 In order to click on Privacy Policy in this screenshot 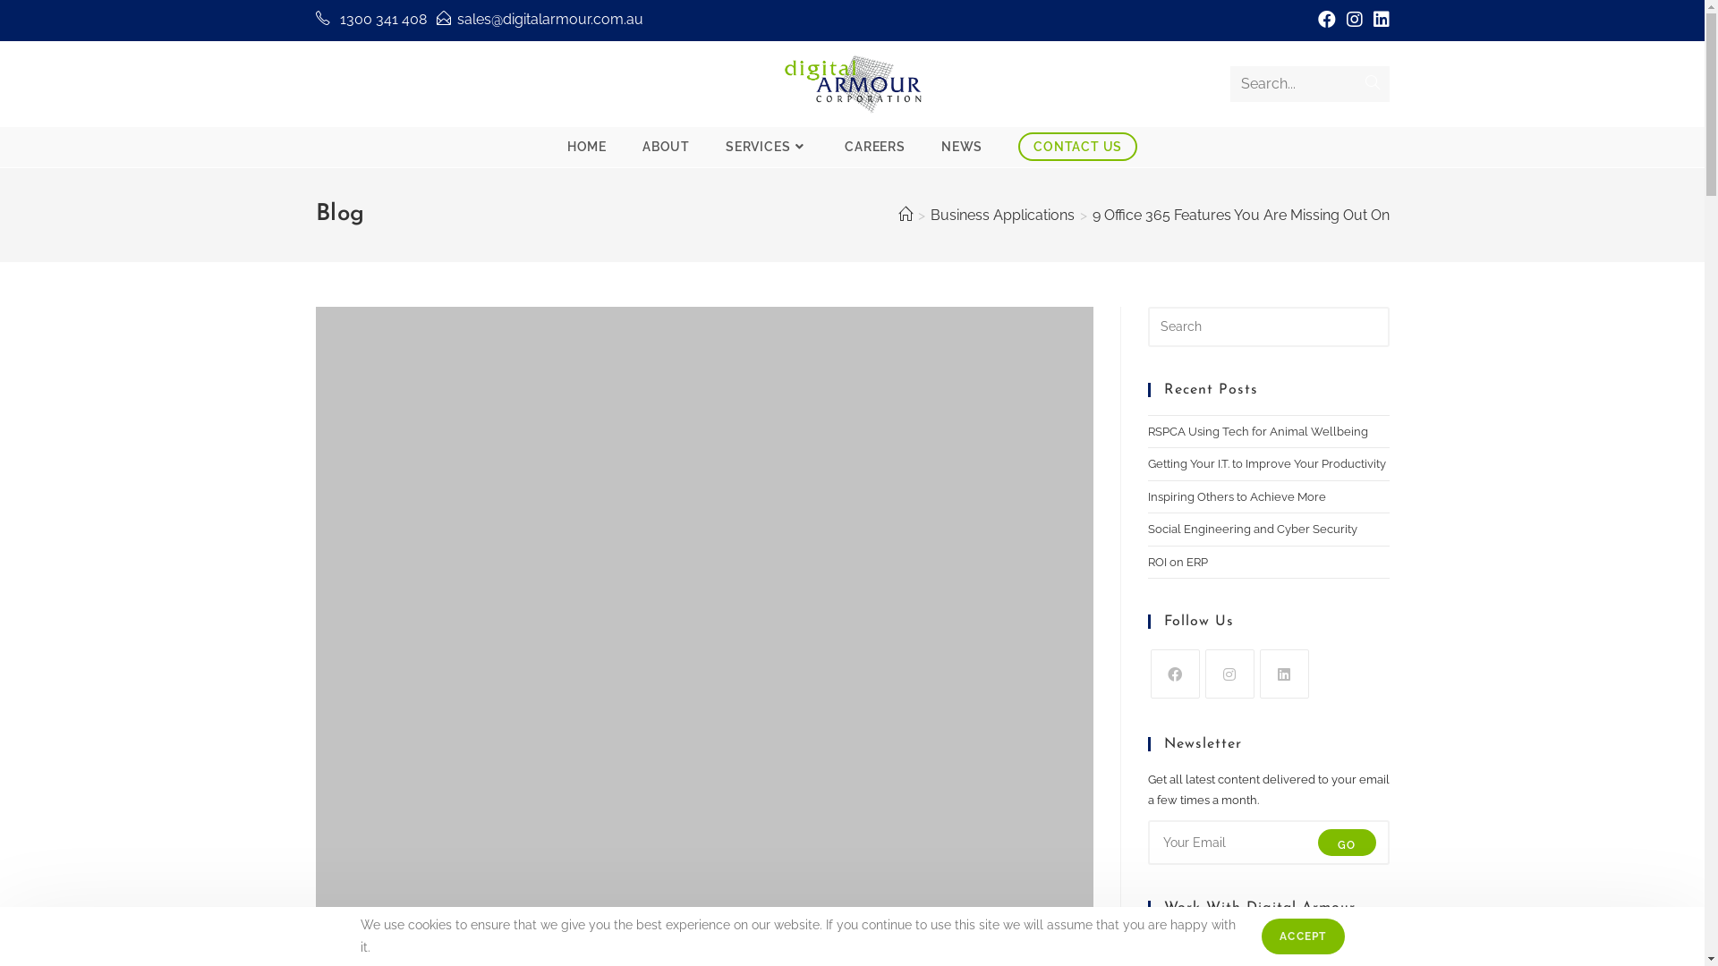, I will do `click(376, 843)`.